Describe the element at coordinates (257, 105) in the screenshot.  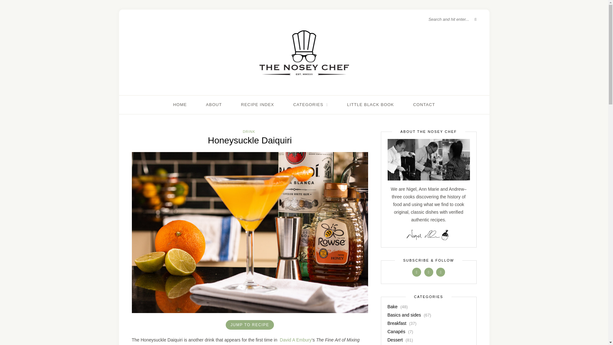
I see `RECIPE INDEX` at that location.